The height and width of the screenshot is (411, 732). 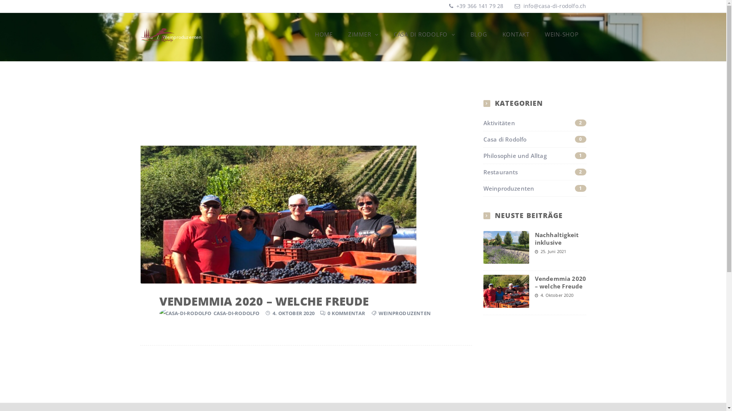 What do you see at coordinates (236, 313) in the screenshot?
I see `CASA-DI-RODOLFO` at bounding box center [236, 313].